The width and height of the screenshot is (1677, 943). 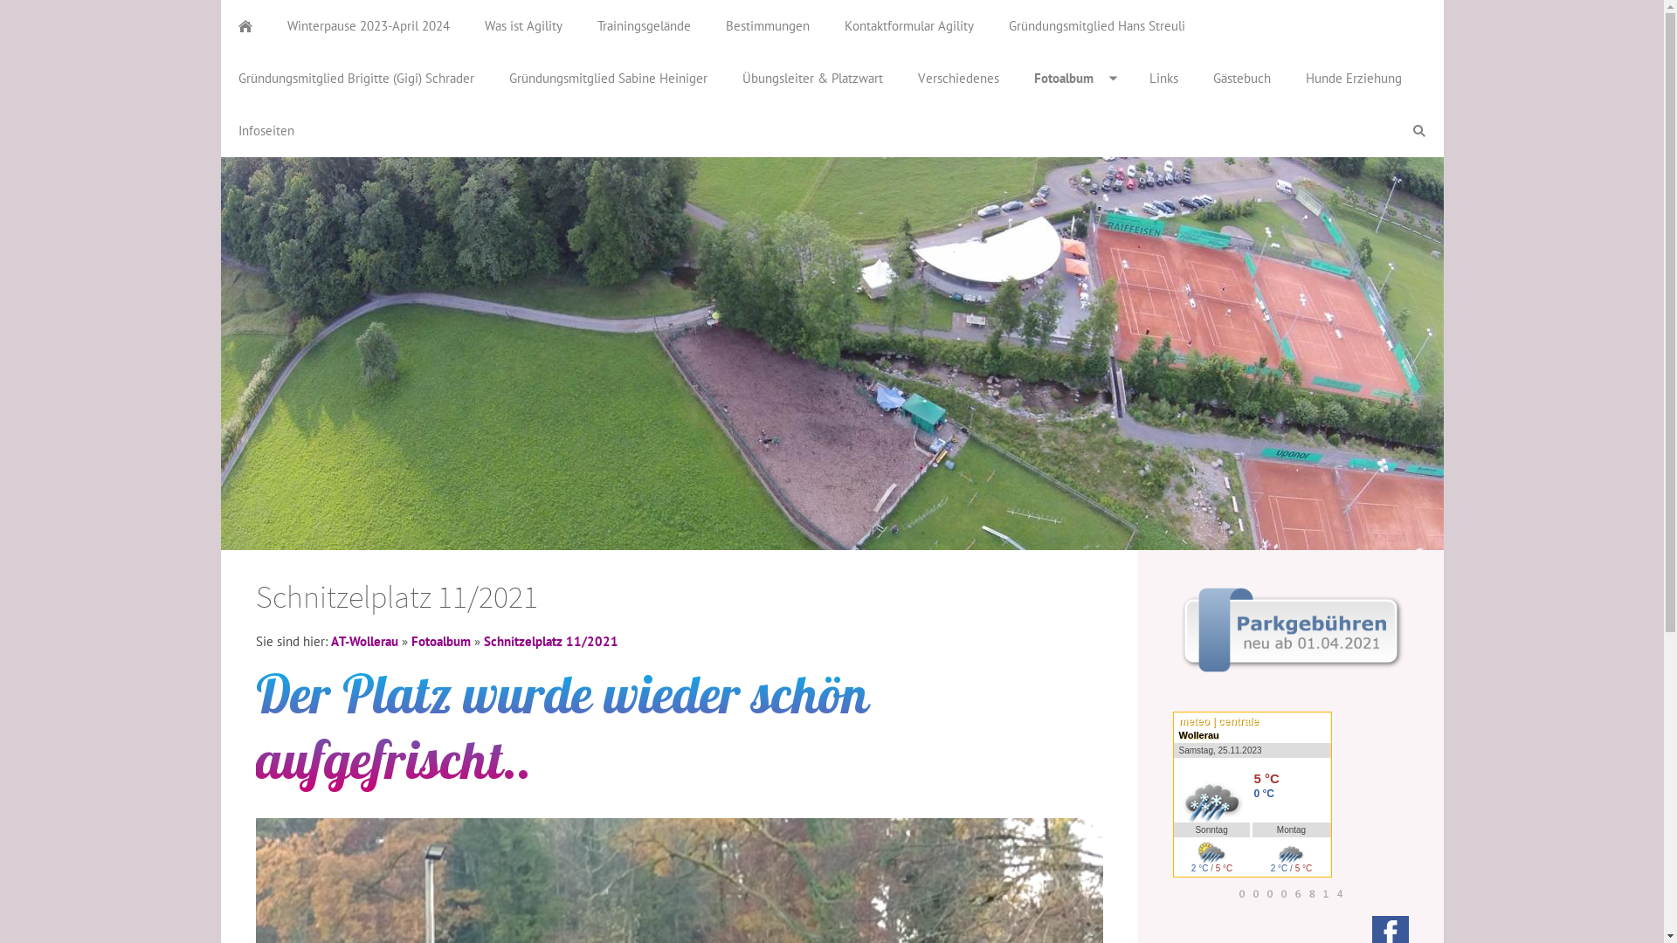 What do you see at coordinates (522, 26) in the screenshot?
I see `Was ist Agility` at bounding box center [522, 26].